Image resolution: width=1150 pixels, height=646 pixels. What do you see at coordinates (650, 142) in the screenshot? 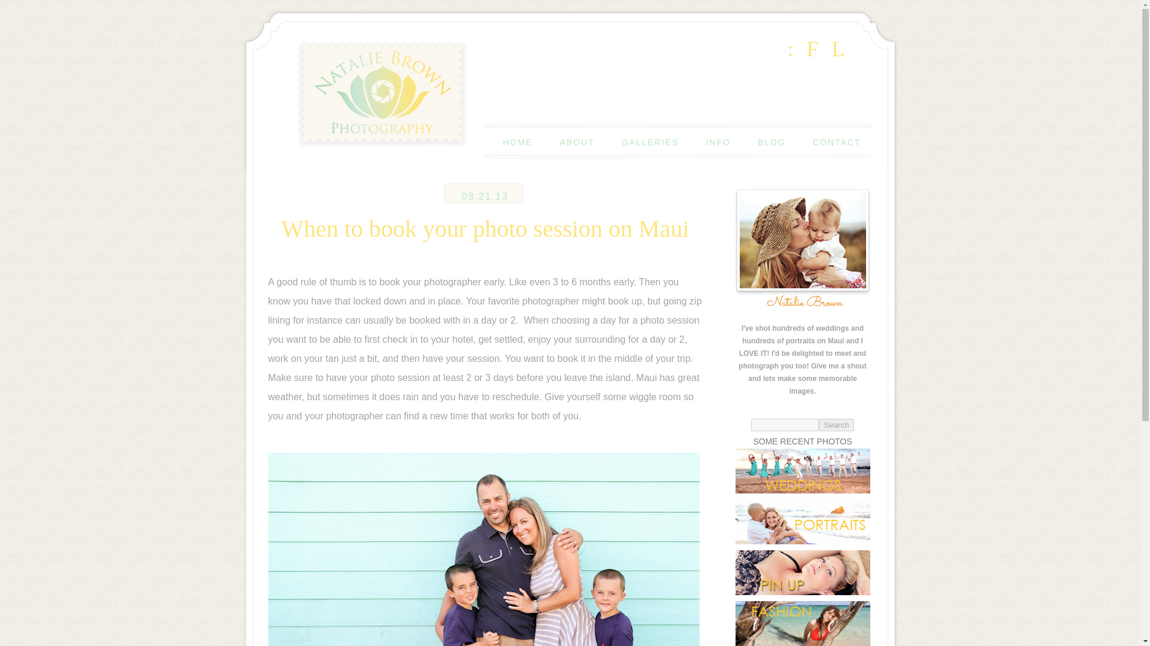
I see `Photography portfolio` at bounding box center [650, 142].